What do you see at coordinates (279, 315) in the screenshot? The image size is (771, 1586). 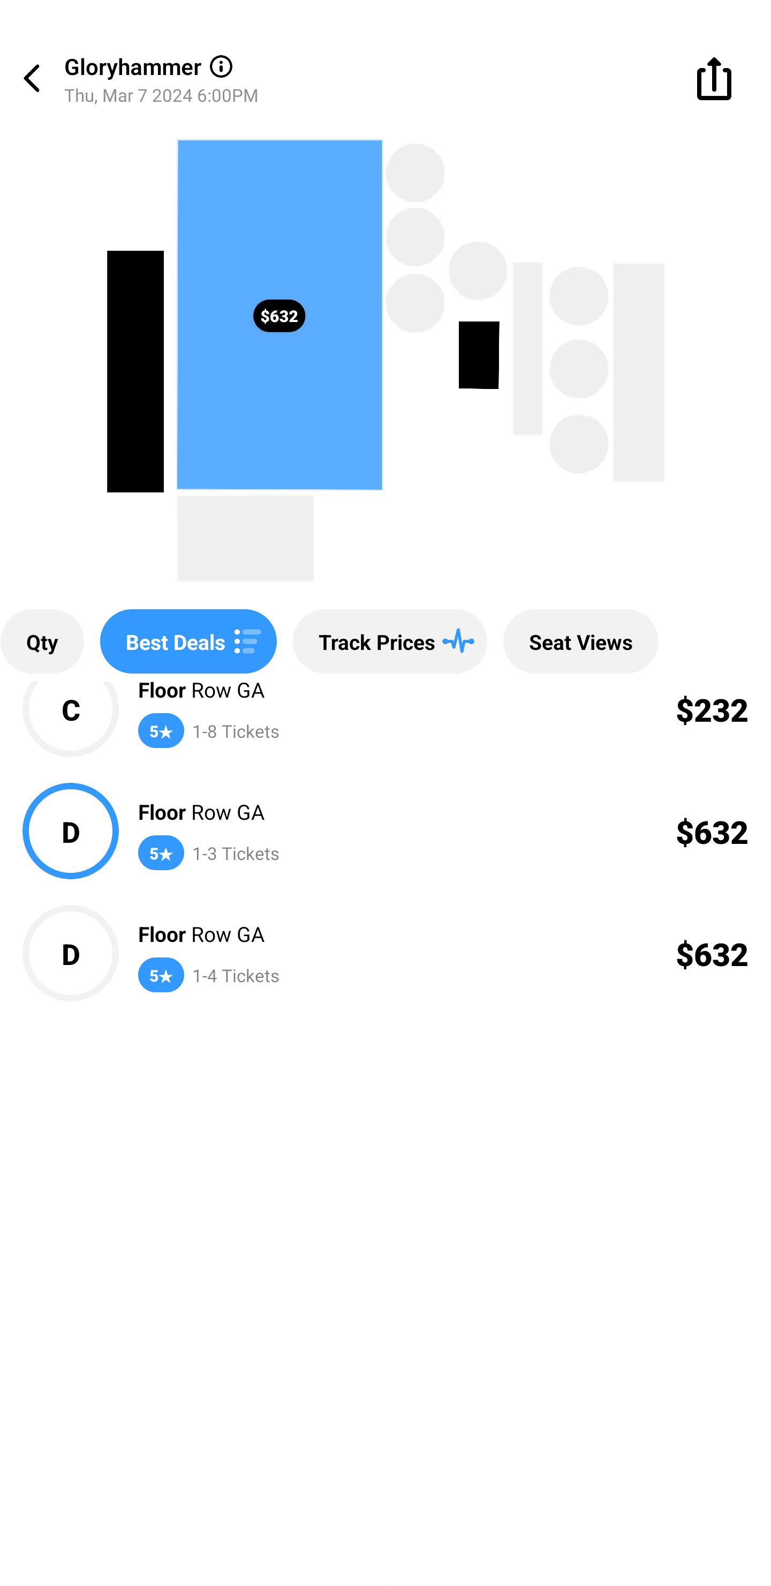 I see `$632` at bounding box center [279, 315].